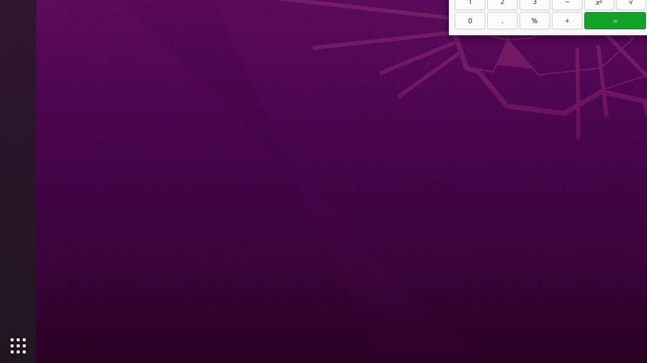 The image size is (647, 363). Describe the element at coordinates (567, 21) in the screenshot. I see `+` at that location.